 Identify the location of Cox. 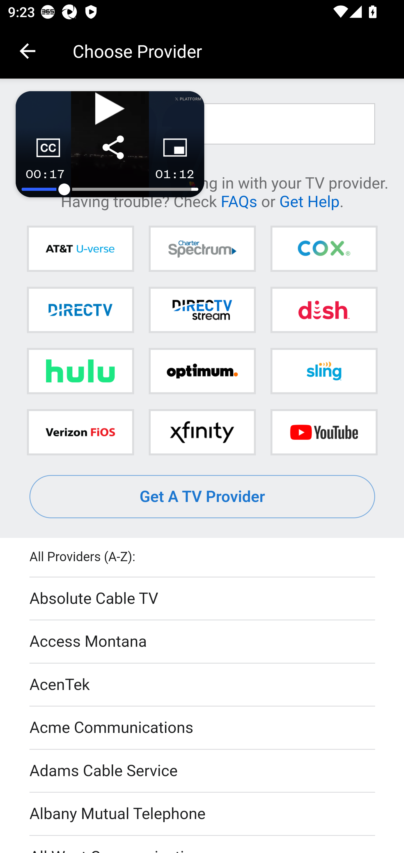
(324, 249).